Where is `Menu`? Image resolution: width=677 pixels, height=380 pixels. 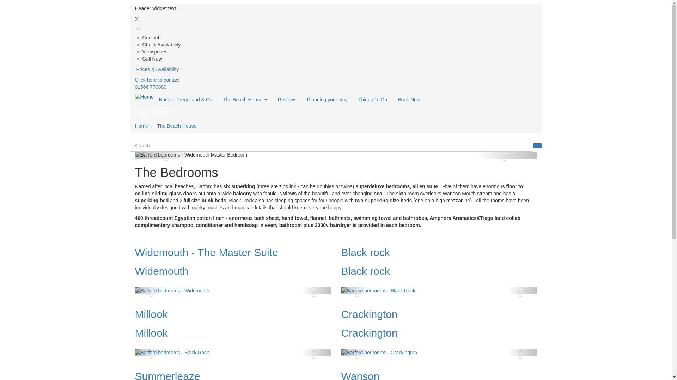 Menu is located at coordinates (142, 114).